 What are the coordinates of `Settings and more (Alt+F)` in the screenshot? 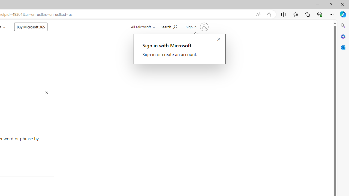 It's located at (332, 14).